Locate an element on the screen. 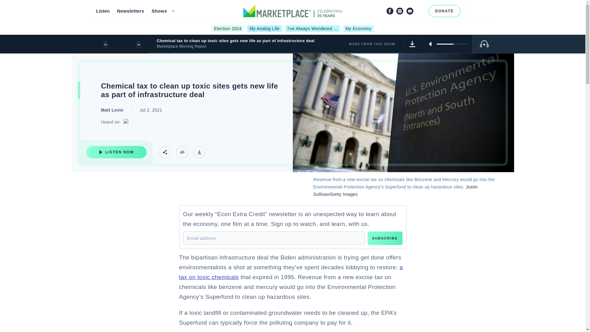 This screenshot has height=332, width=590. Download Track is located at coordinates (412, 44).